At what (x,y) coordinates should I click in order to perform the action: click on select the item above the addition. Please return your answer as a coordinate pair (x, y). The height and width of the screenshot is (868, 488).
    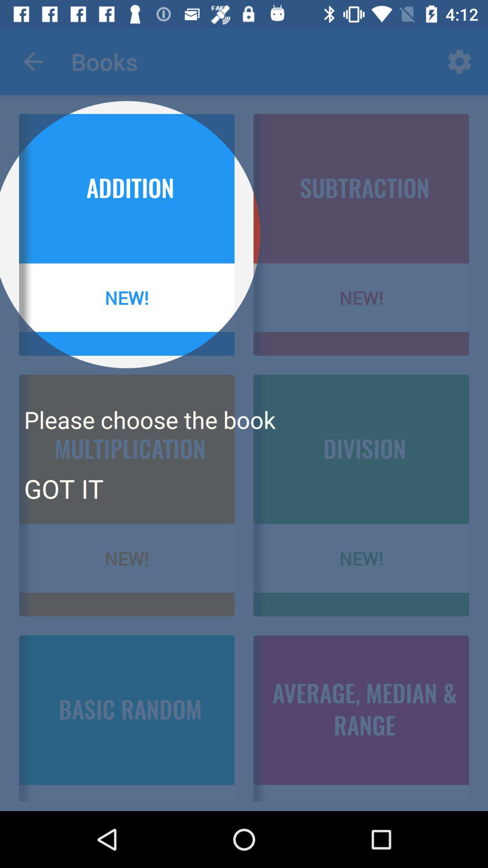
    Looking at the image, I should click on (33, 61).